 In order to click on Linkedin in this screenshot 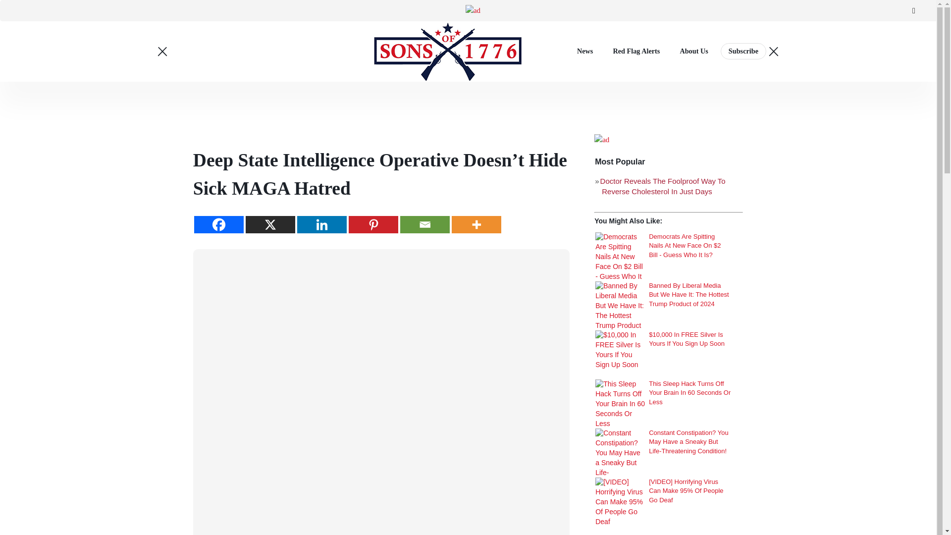, I will do `click(322, 224)`.